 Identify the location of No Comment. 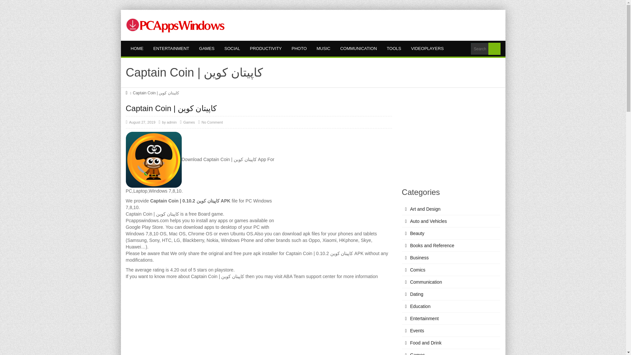
(212, 122).